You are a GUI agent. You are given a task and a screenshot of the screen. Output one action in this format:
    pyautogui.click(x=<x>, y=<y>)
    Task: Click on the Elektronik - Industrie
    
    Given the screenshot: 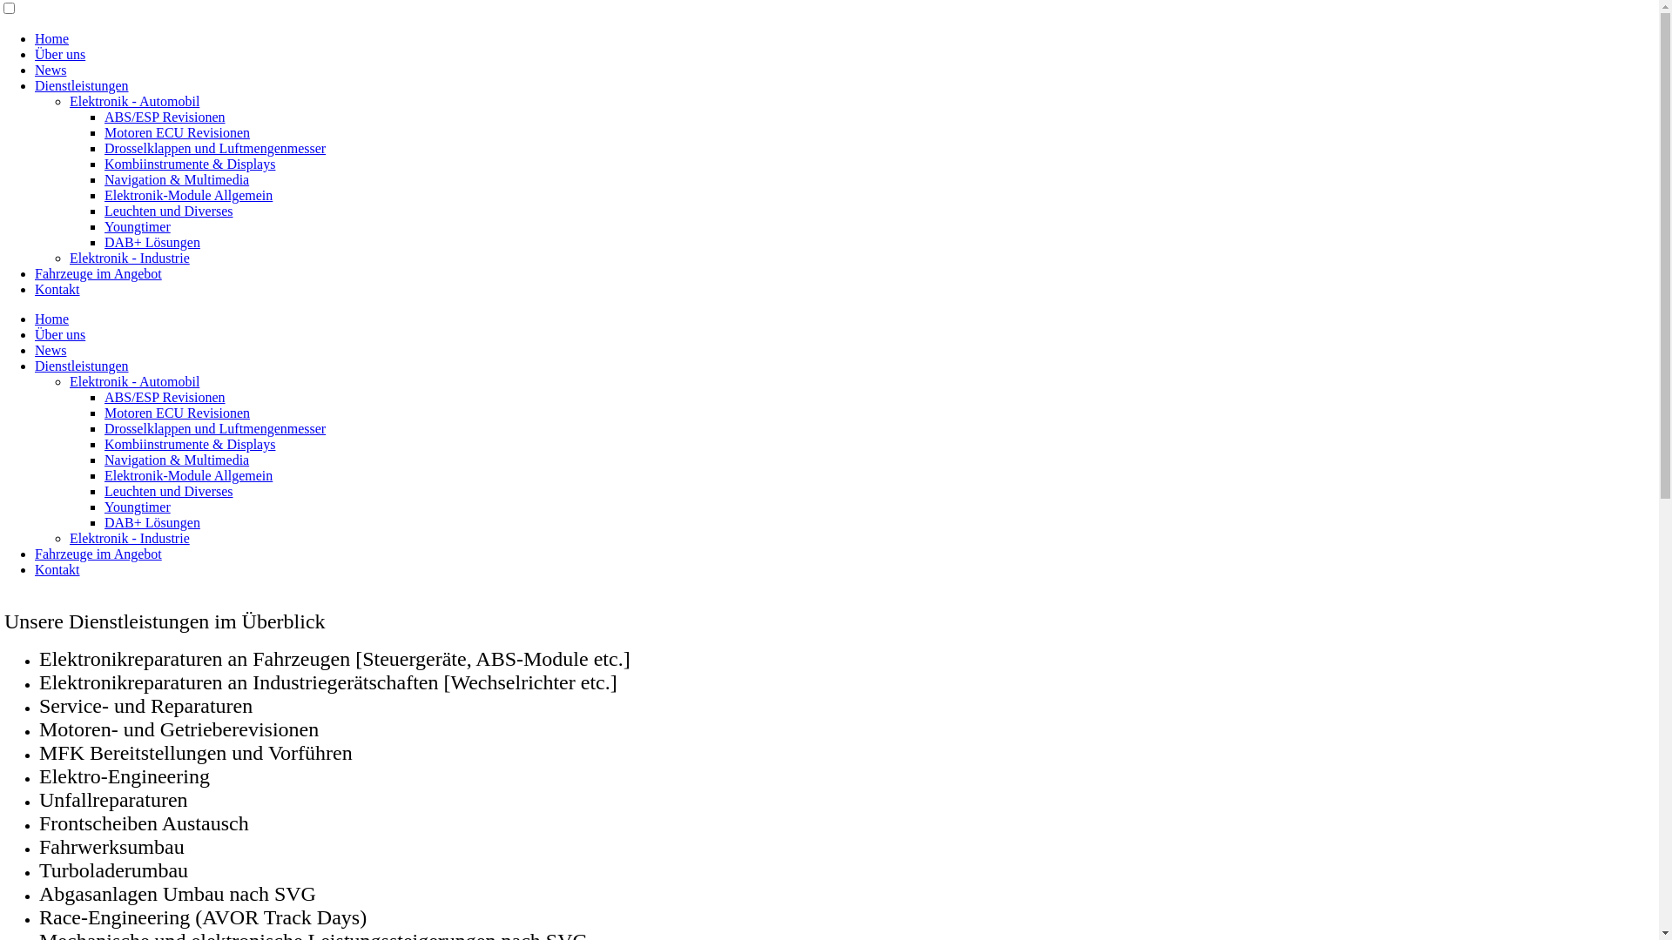 What is the action you would take?
    pyautogui.click(x=130, y=538)
    